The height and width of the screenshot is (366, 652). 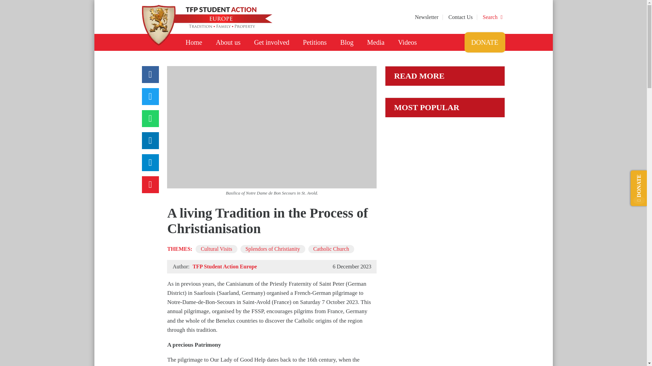 What do you see at coordinates (228, 42) in the screenshot?
I see `About us` at bounding box center [228, 42].